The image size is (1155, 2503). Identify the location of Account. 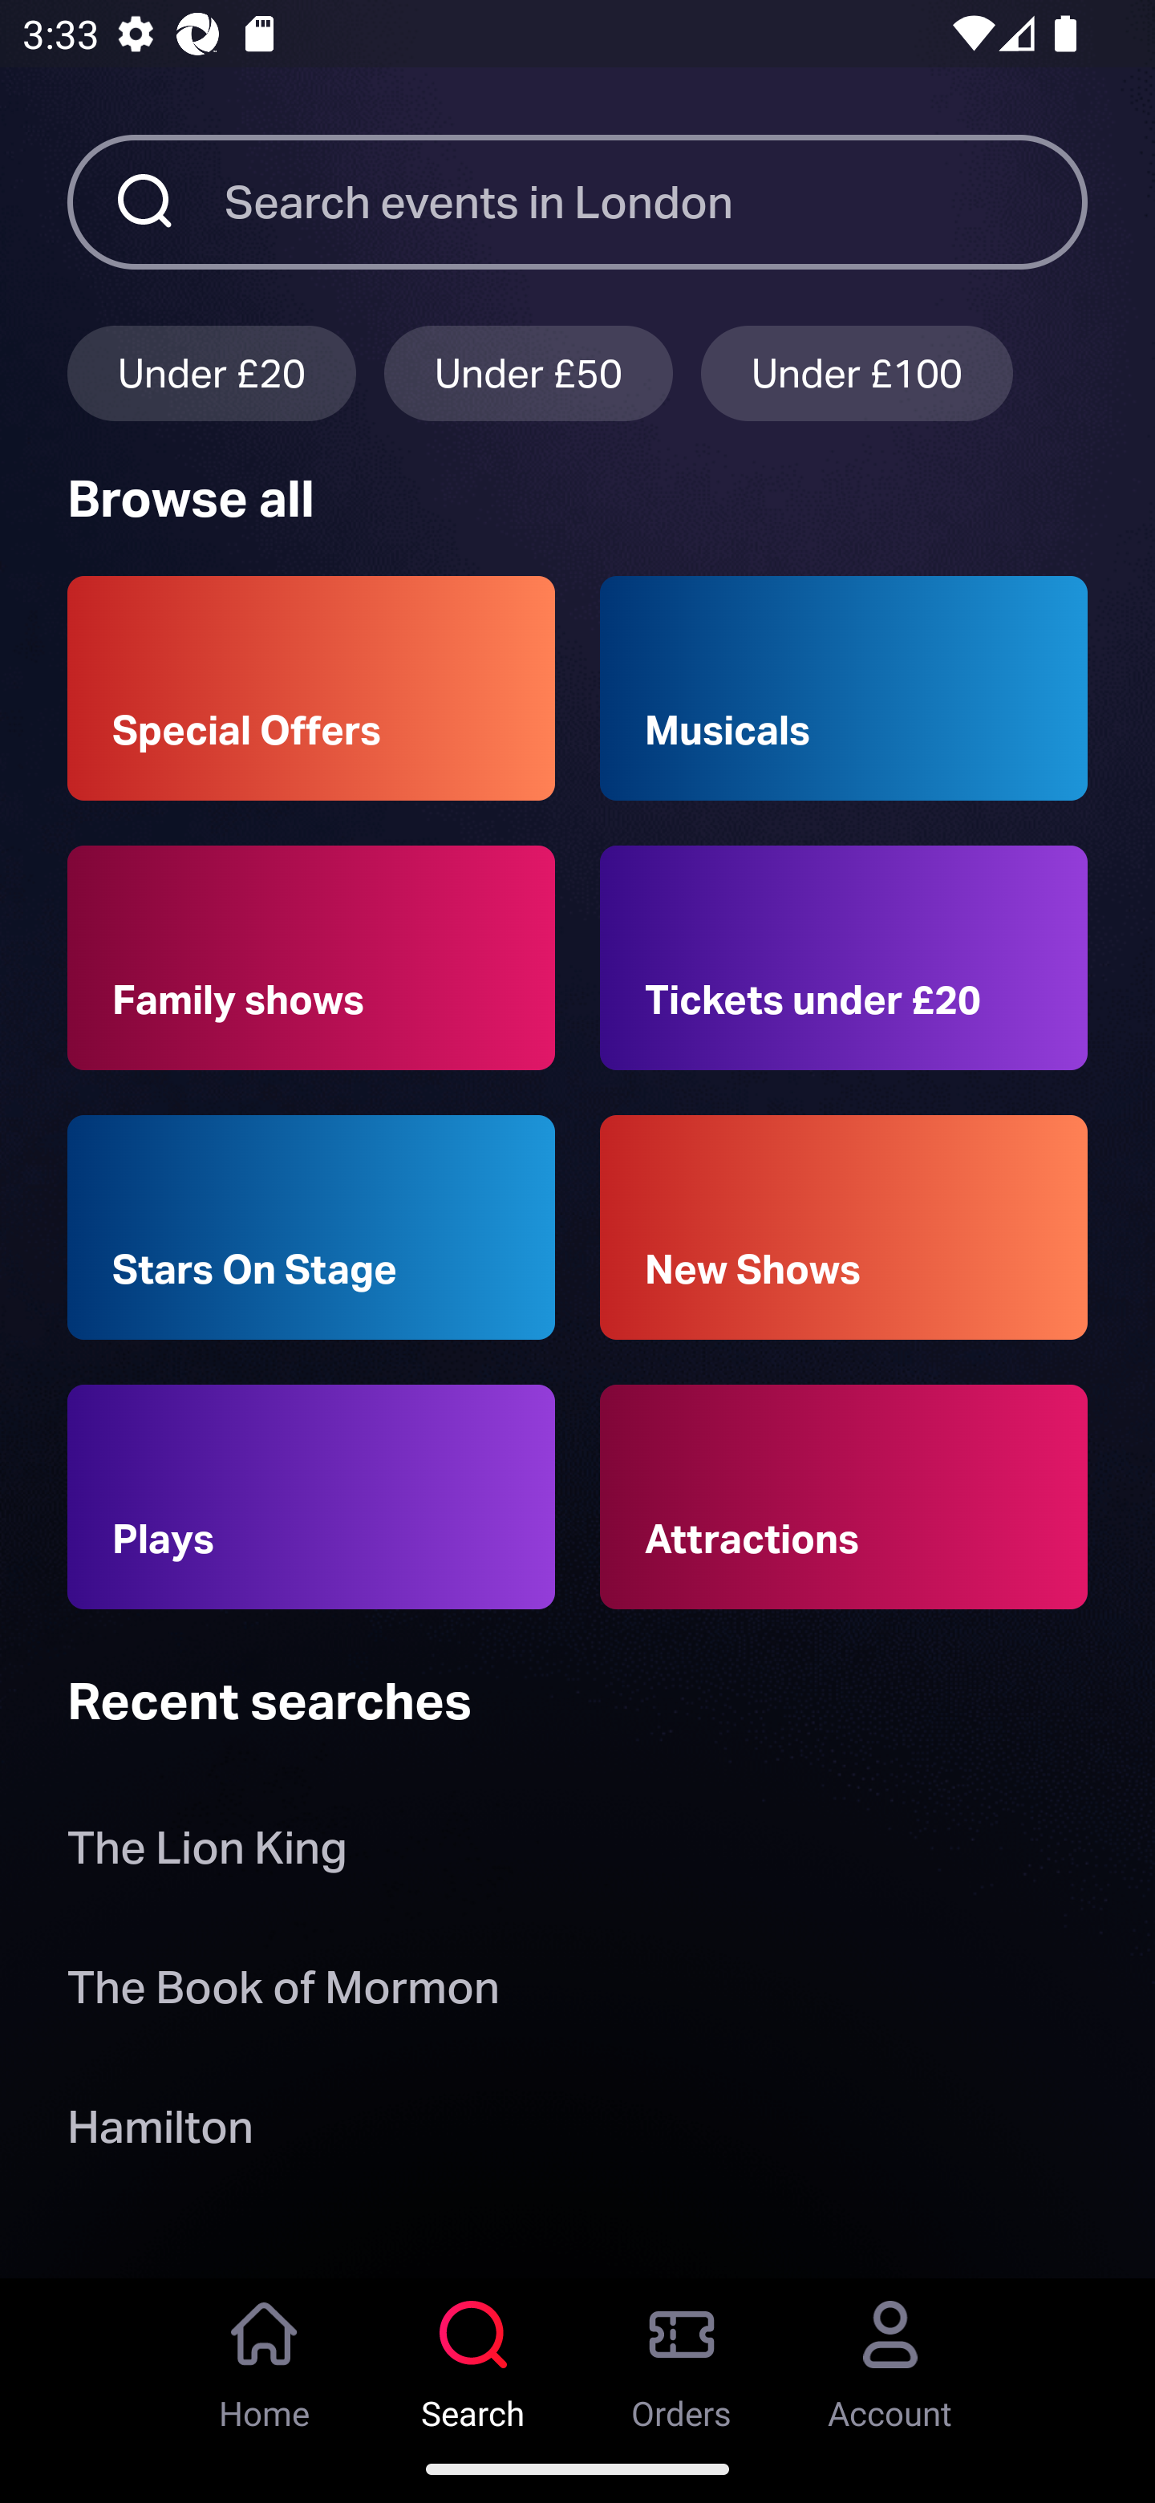
(890, 2356).